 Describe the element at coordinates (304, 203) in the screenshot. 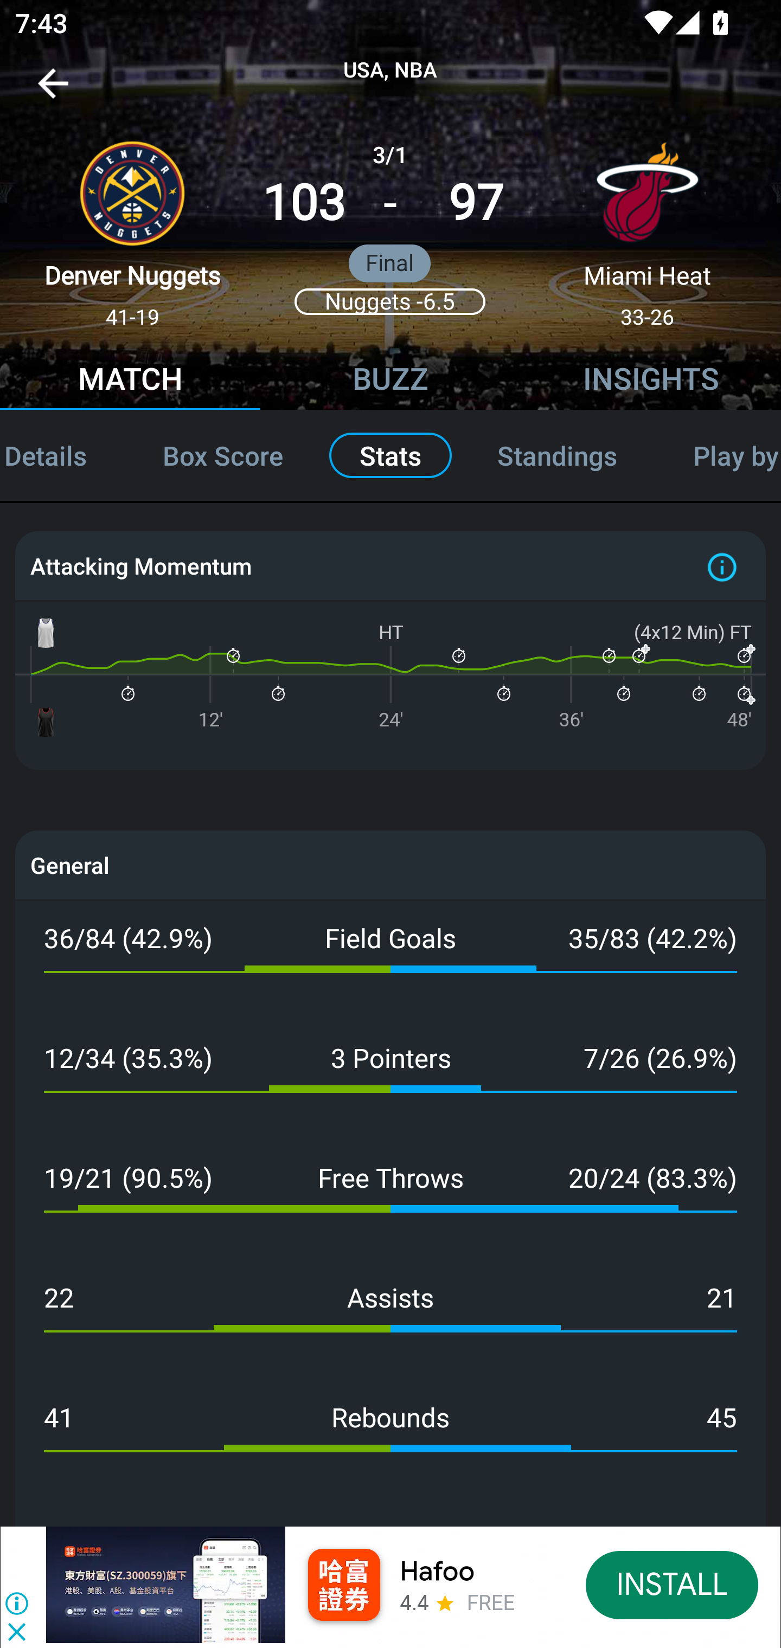

I see `103` at that location.